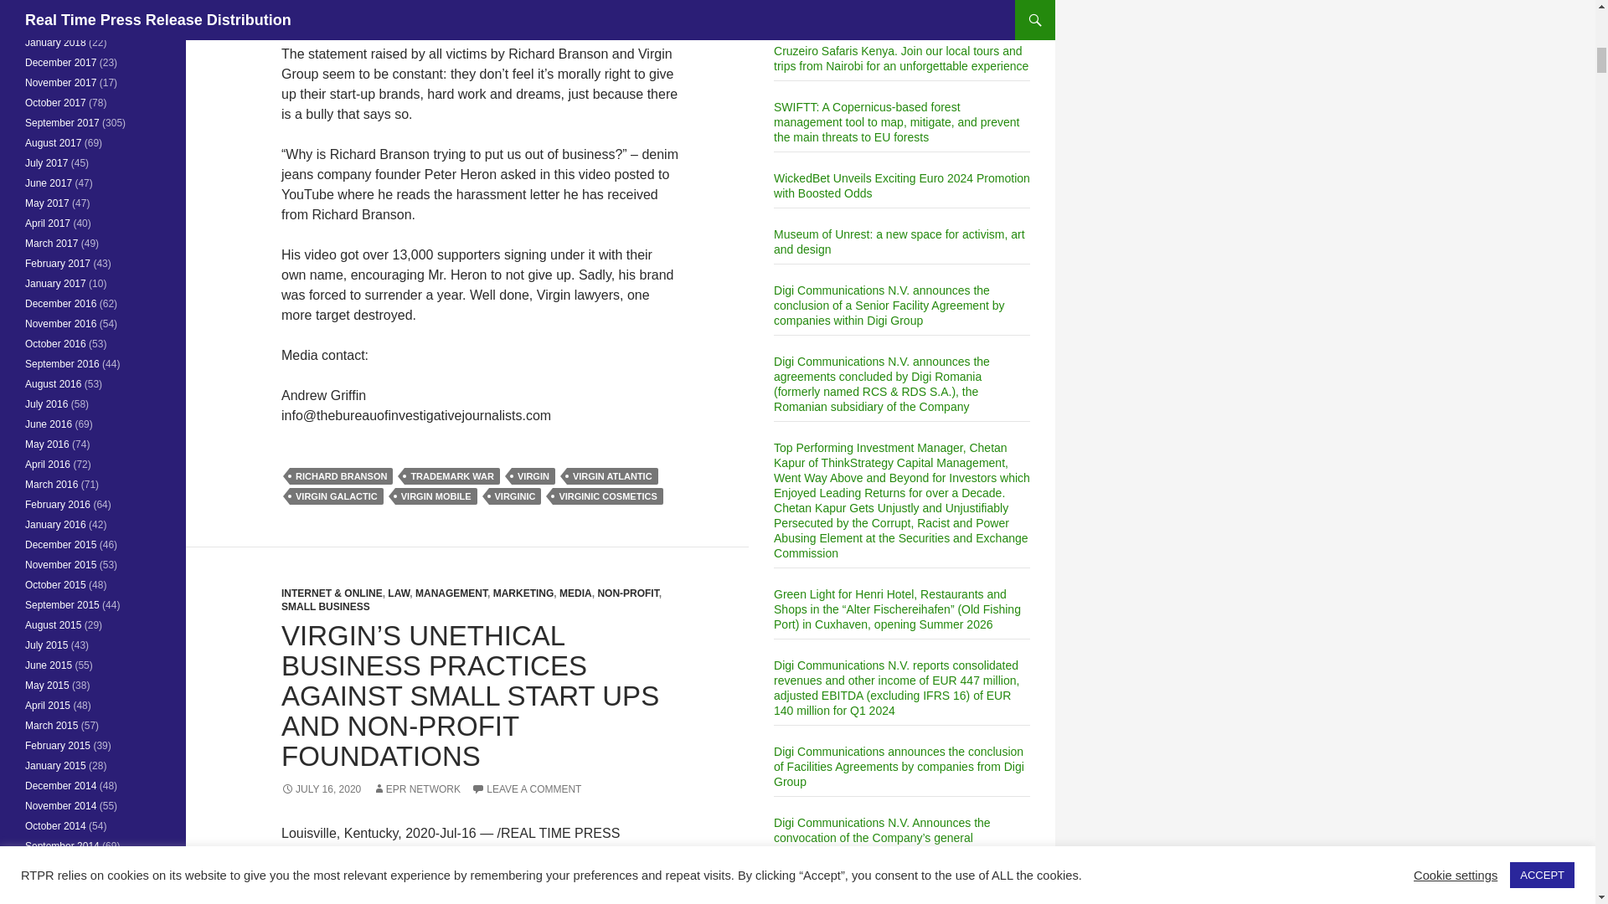 The height and width of the screenshot is (904, 1608). What do you see at coordinates (524, 593) in the screenshot?
I see `MARKETING` at bounding box center [524, 593].